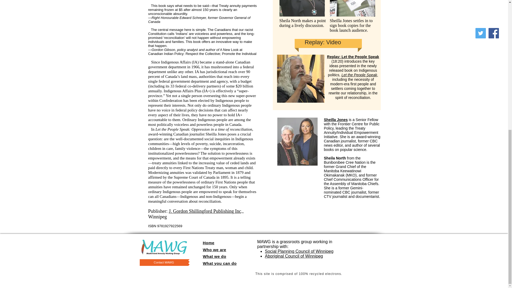  What do you see at coordinates (294, 256) in the screenshot?
I see `Aboriginal Council of Winnipeg` at bounding box center [294, 256].